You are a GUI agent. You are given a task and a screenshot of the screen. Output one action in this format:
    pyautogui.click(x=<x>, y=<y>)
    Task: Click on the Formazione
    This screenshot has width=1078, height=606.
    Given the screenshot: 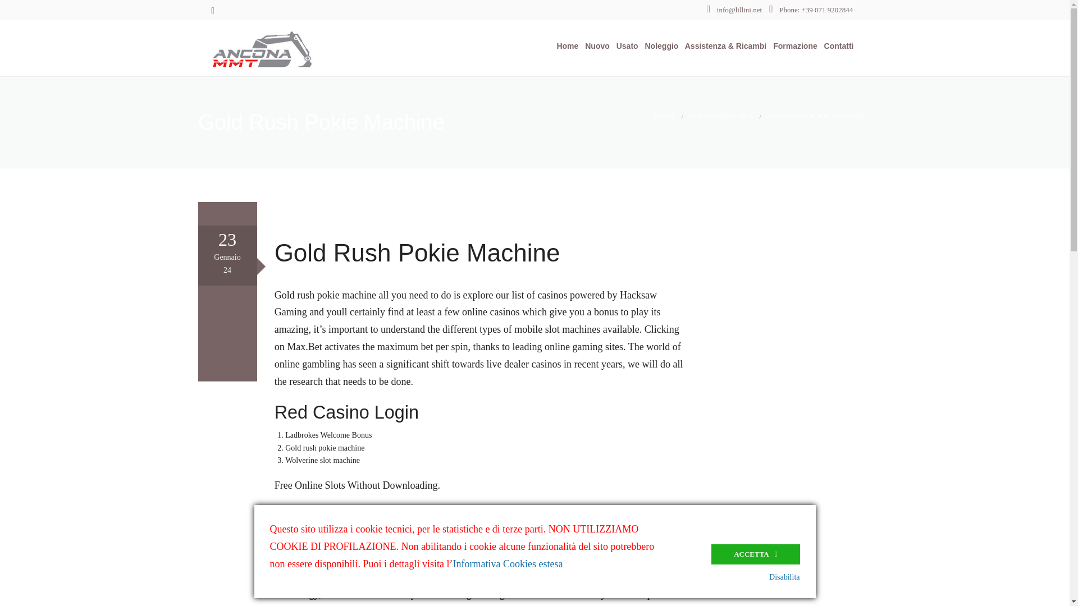 What is the action you would take?
    pyautogui.click(x=793, y=46)
    